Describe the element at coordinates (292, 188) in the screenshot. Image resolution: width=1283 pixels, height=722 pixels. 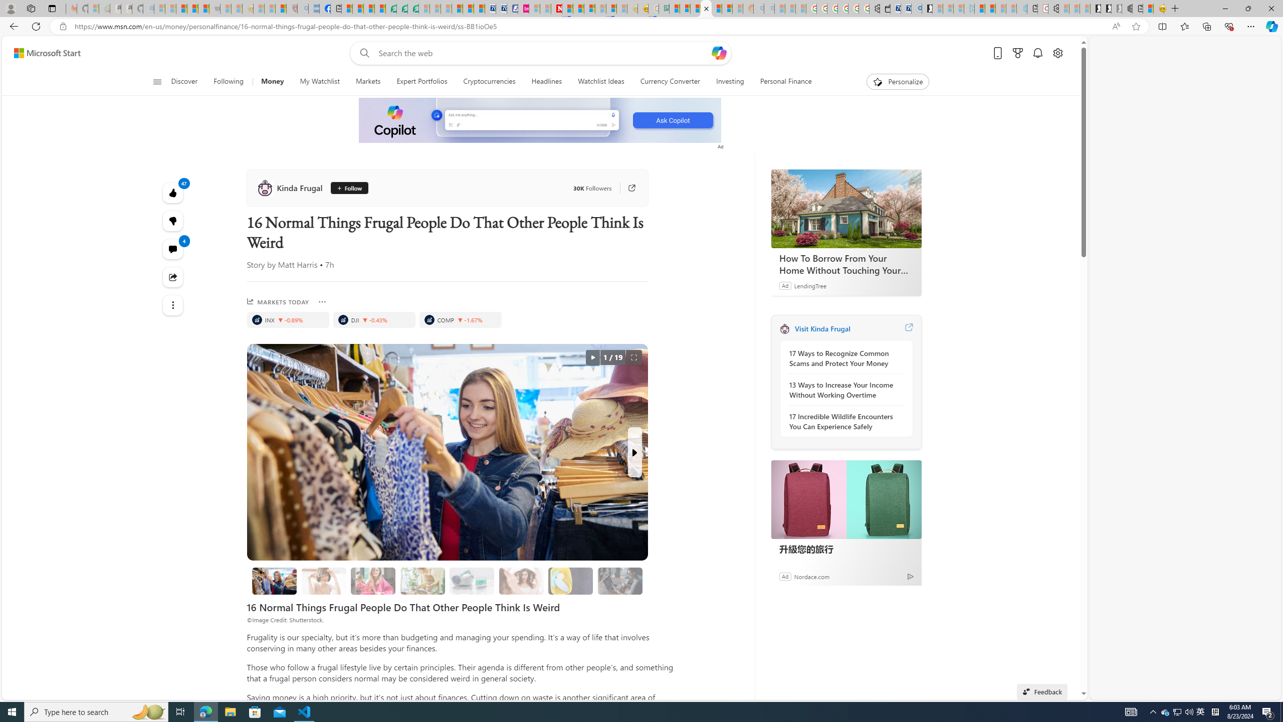
I see `Kinda Frugal` at that location.